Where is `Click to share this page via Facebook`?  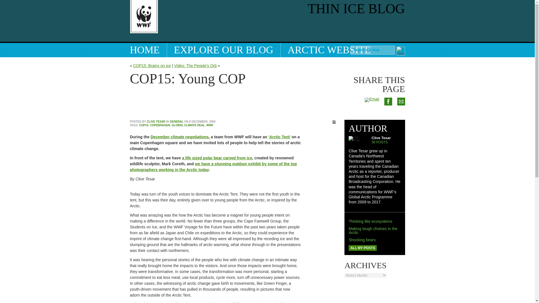 Click to share this page via Facebook is located at coordinates (388, 124).